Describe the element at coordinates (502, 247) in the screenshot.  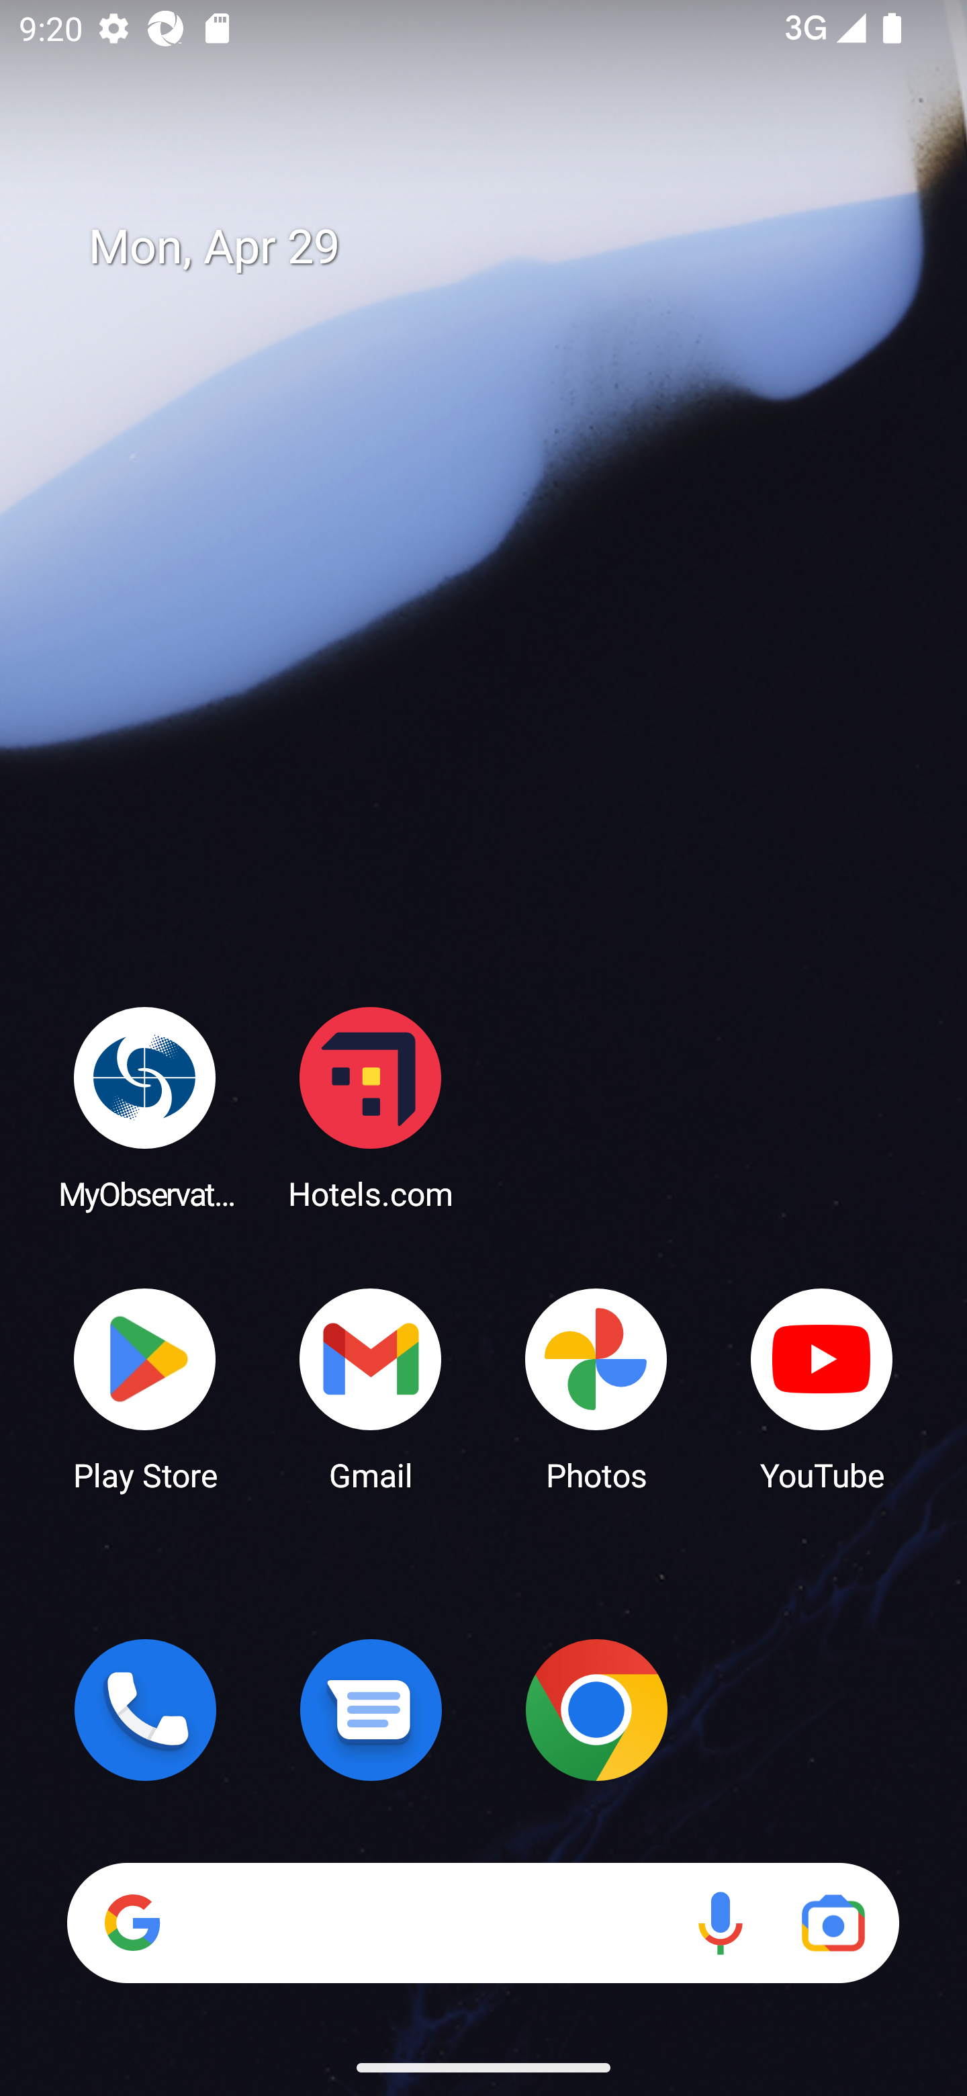
I see `Mon, Apr 29` at that location.